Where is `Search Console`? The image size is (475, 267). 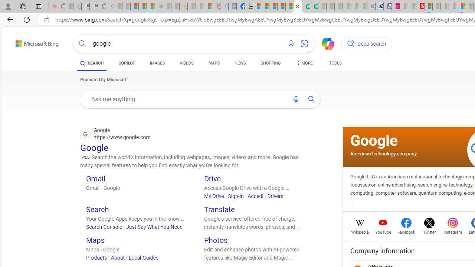
Search Console is located at coordinates (104, 227).